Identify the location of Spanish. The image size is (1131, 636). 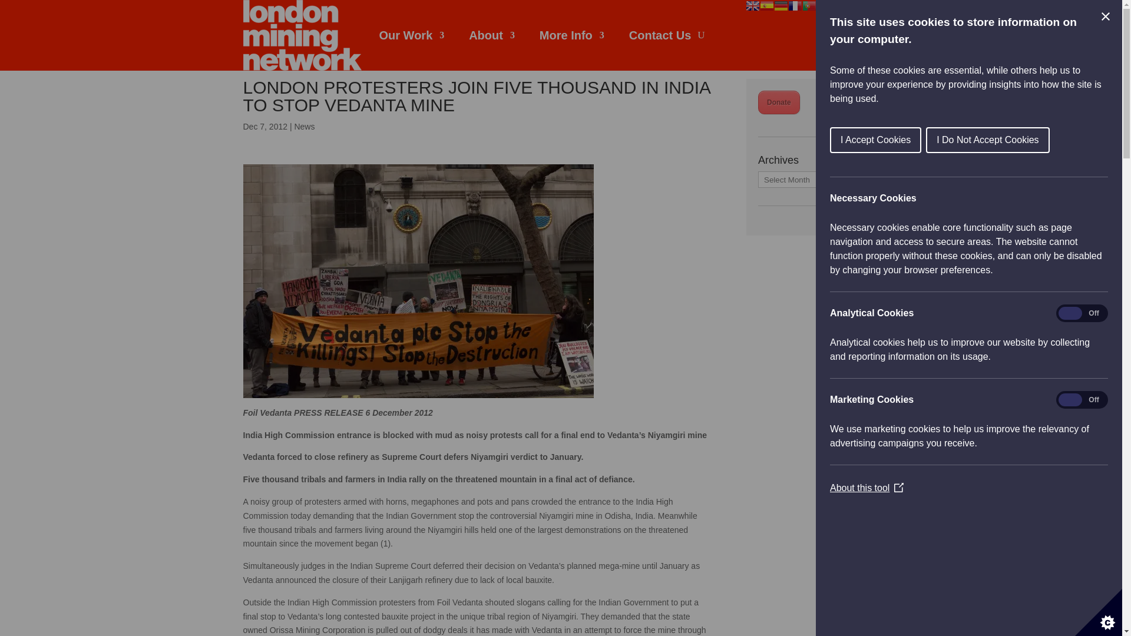
(767, 6).